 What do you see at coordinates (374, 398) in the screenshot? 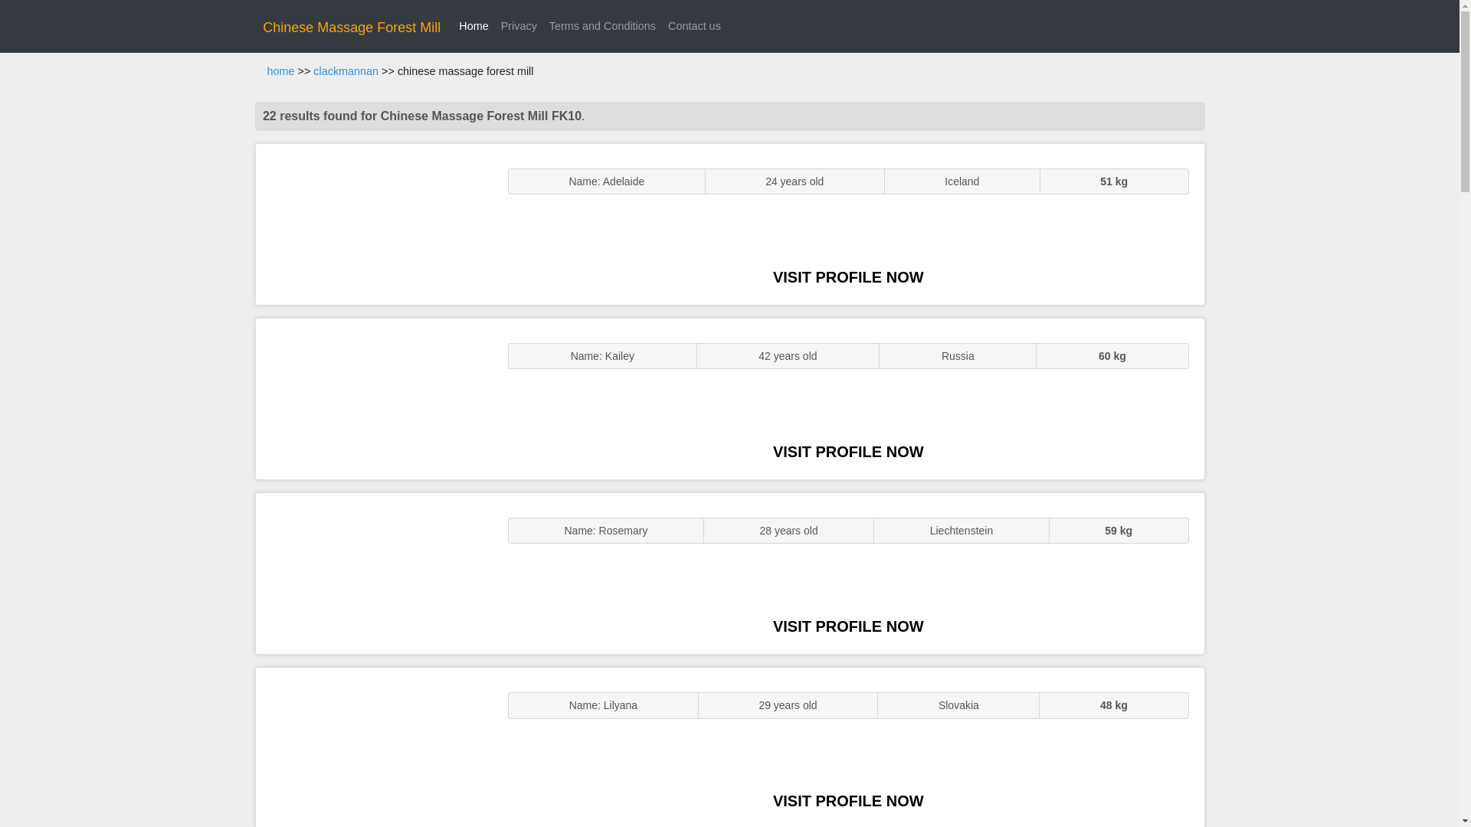
I see `GFE` at bounding box center [374, 398].